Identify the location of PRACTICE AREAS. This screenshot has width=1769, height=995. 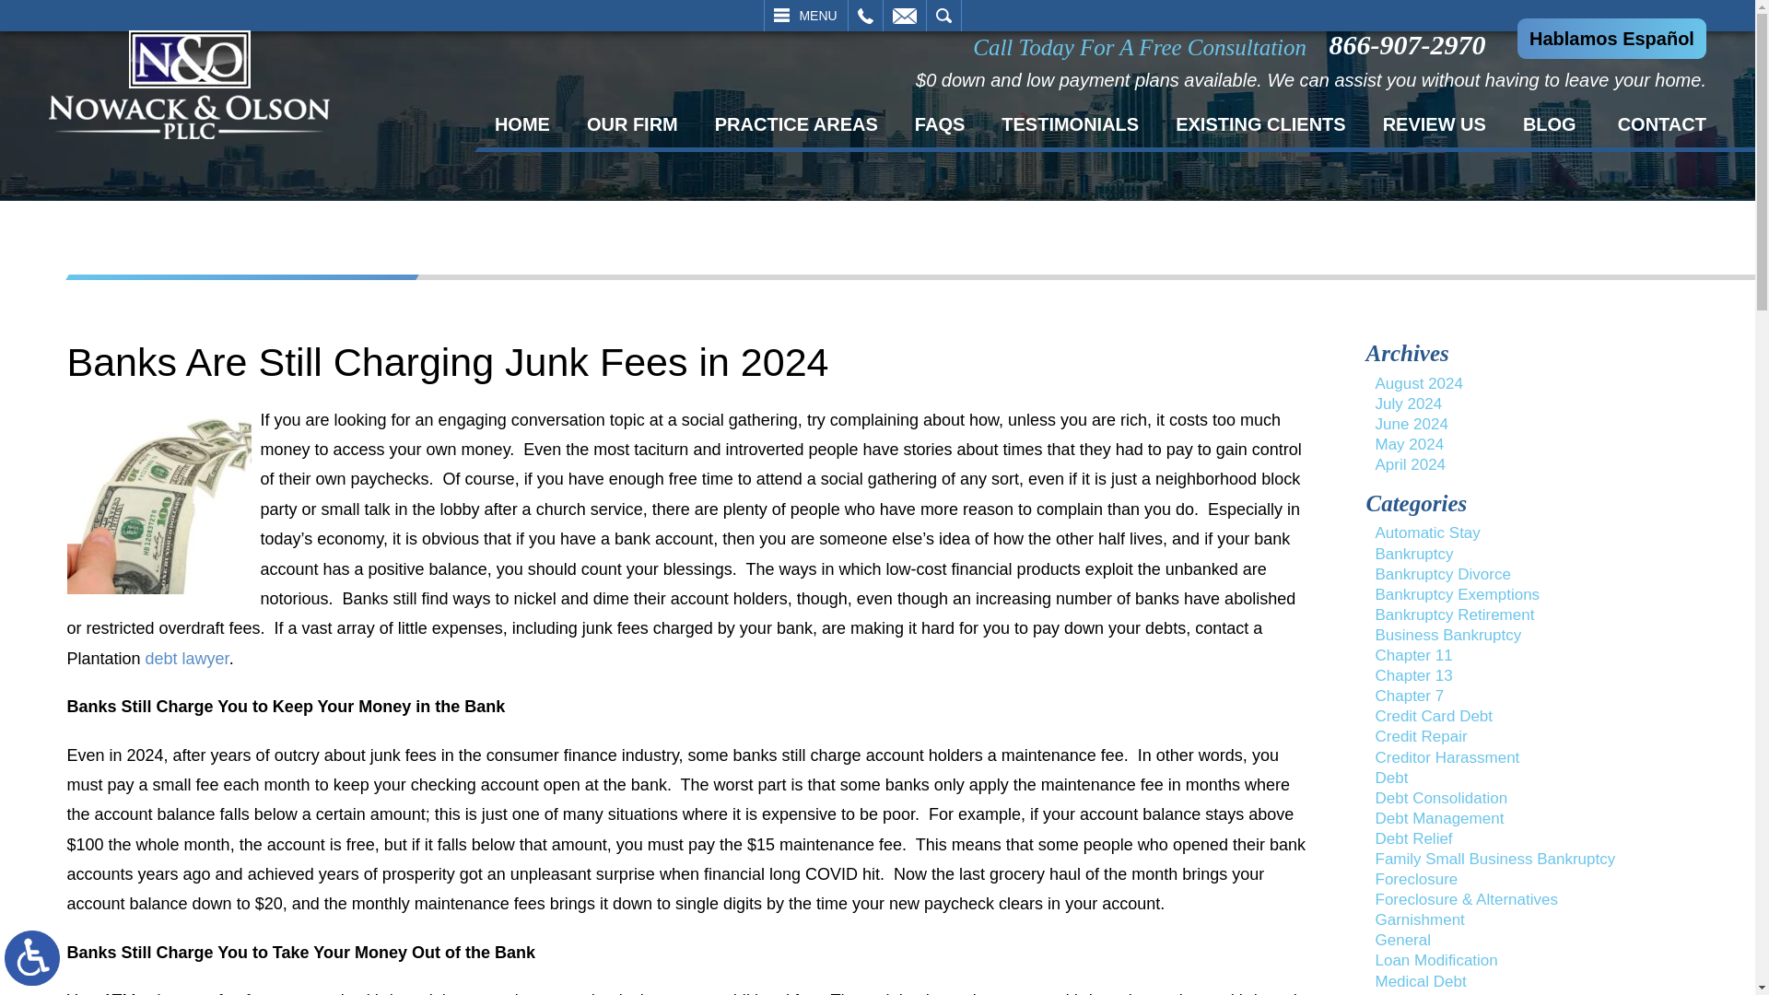
(796, 123).